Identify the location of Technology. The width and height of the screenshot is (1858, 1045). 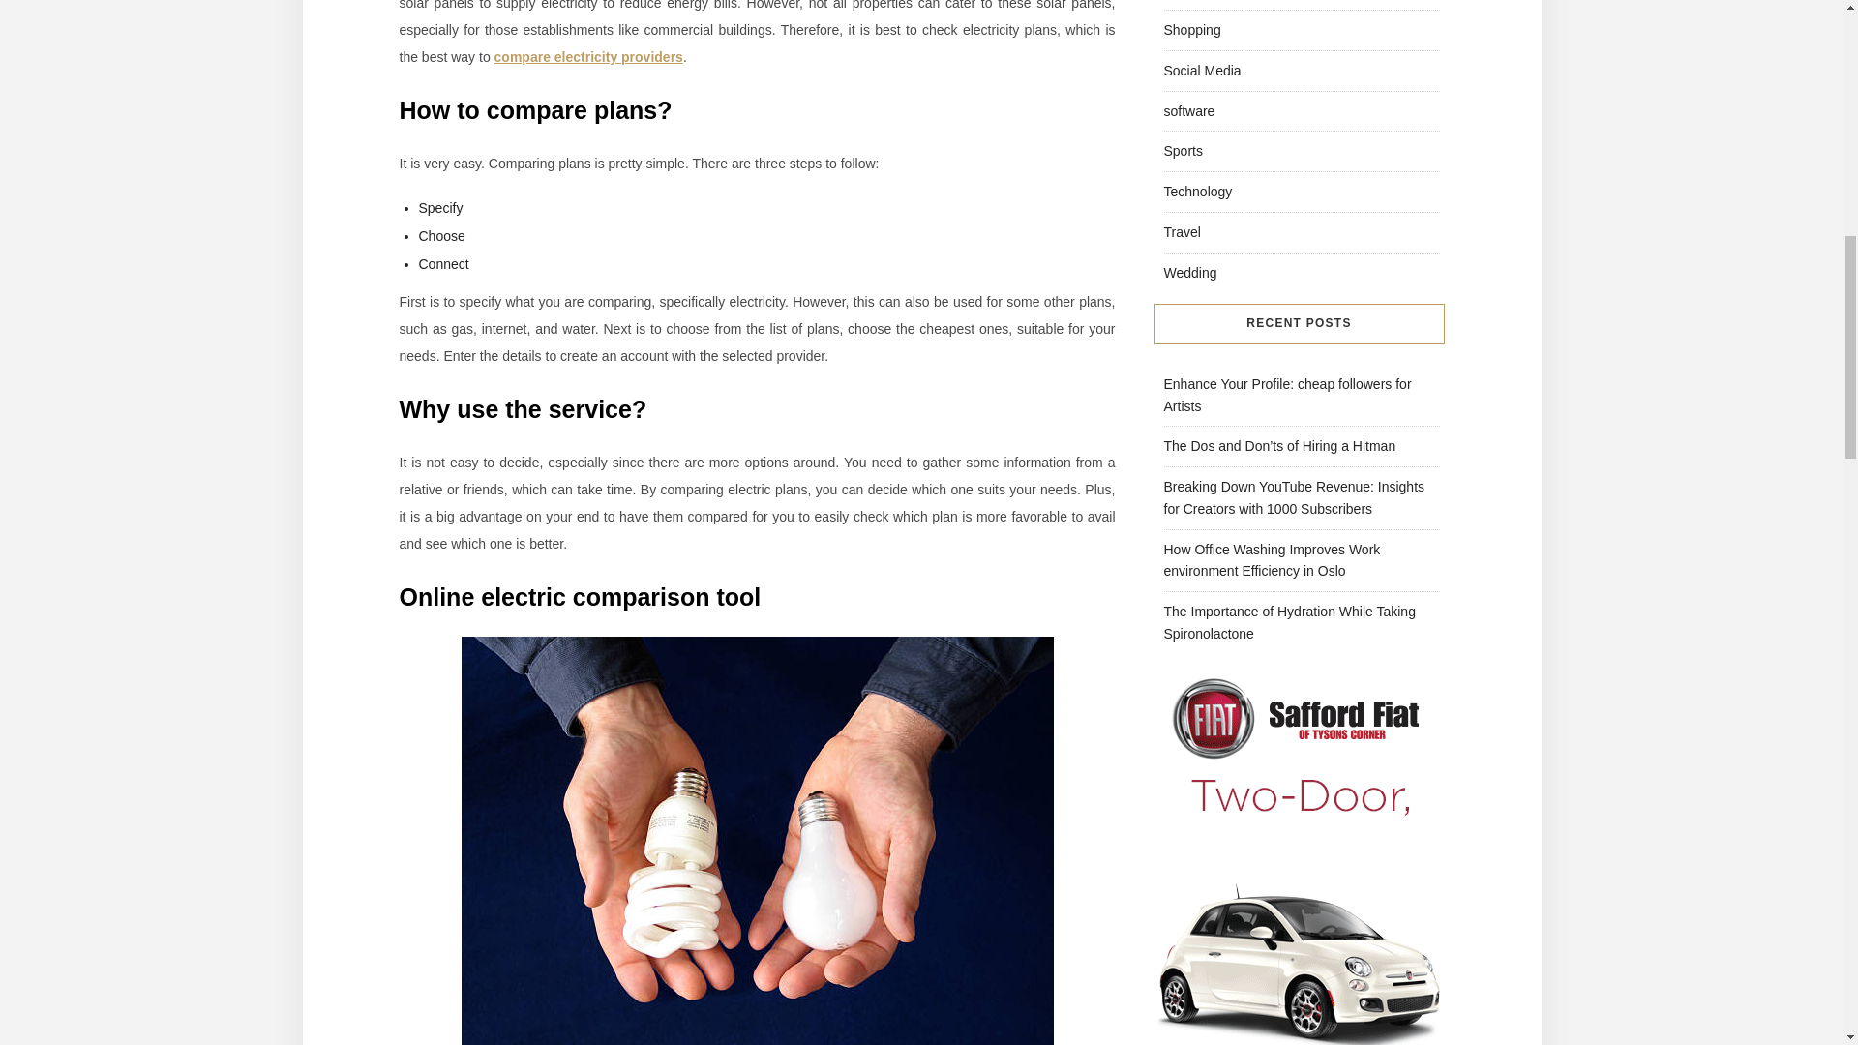
(1196, 192).